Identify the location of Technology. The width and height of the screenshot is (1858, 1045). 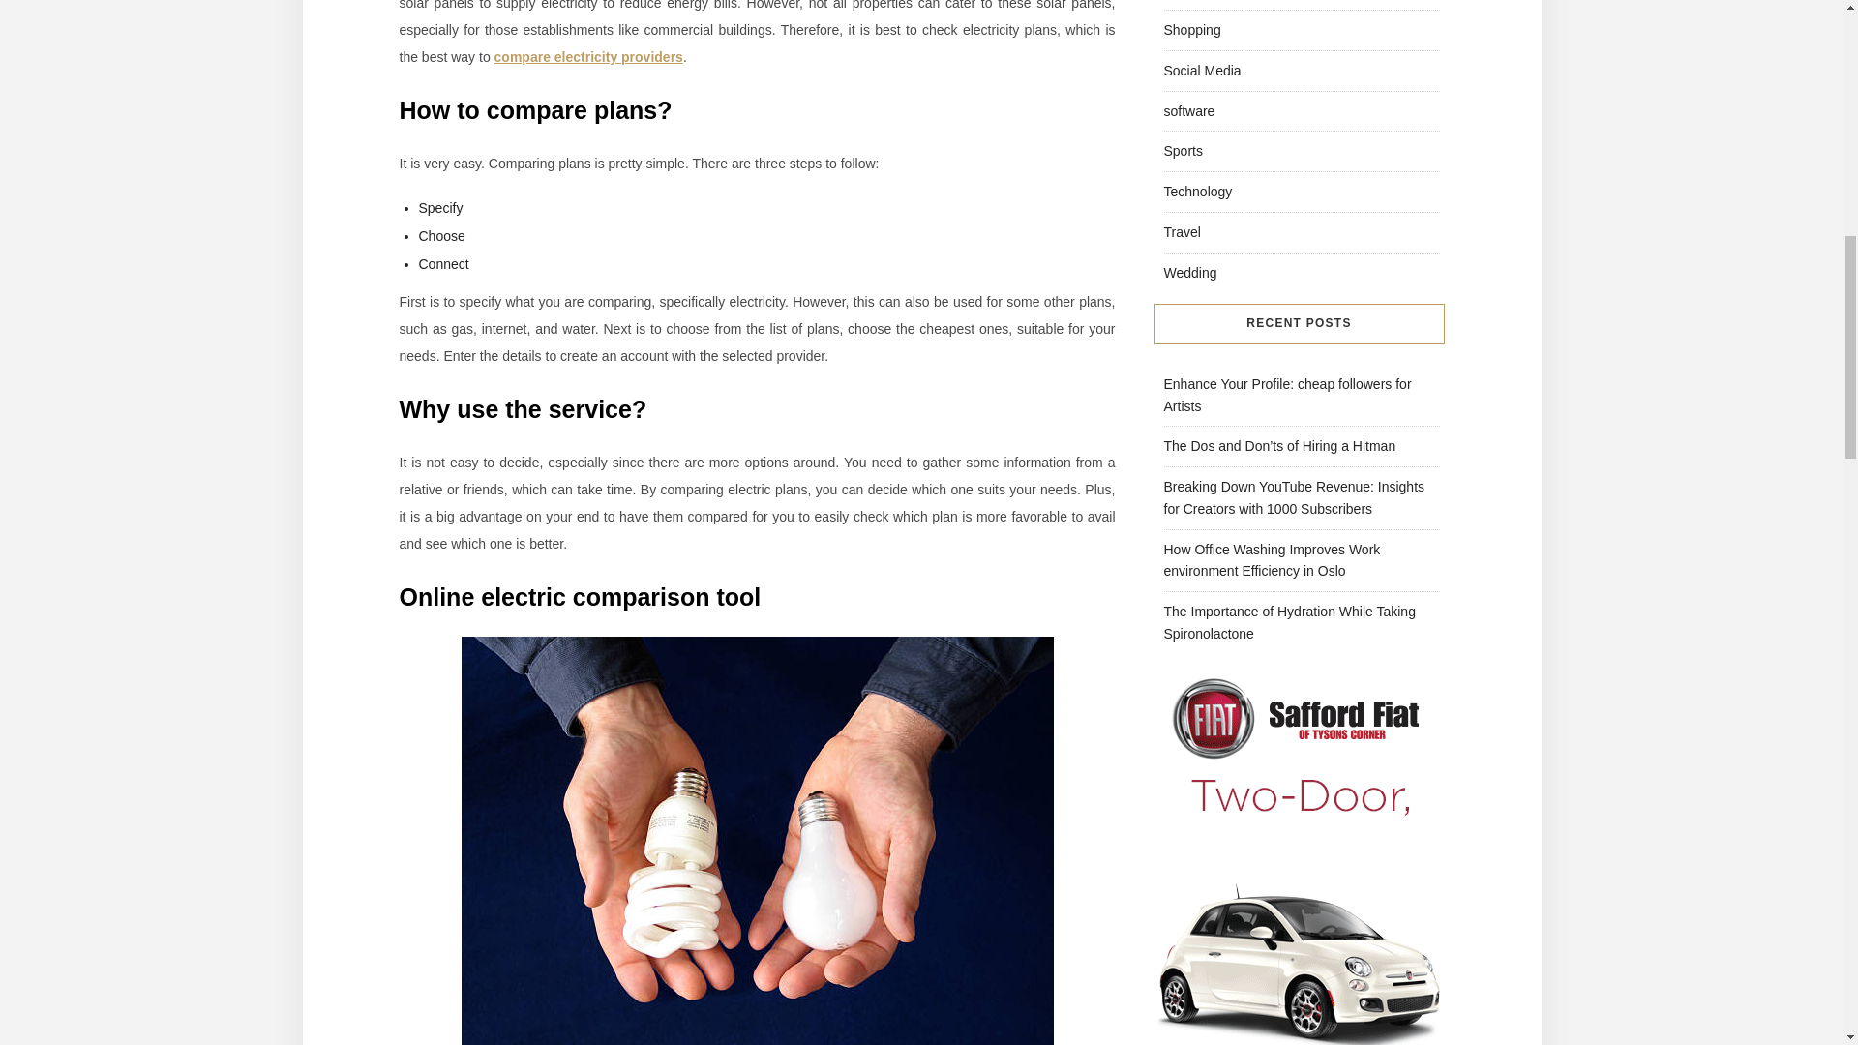
(1196, 192).